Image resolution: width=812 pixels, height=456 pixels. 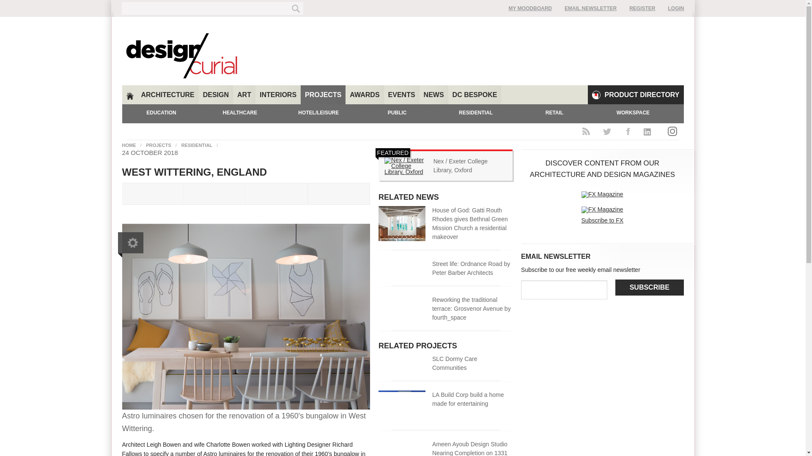 I want to click on facebook, so click(x=628, y=129).